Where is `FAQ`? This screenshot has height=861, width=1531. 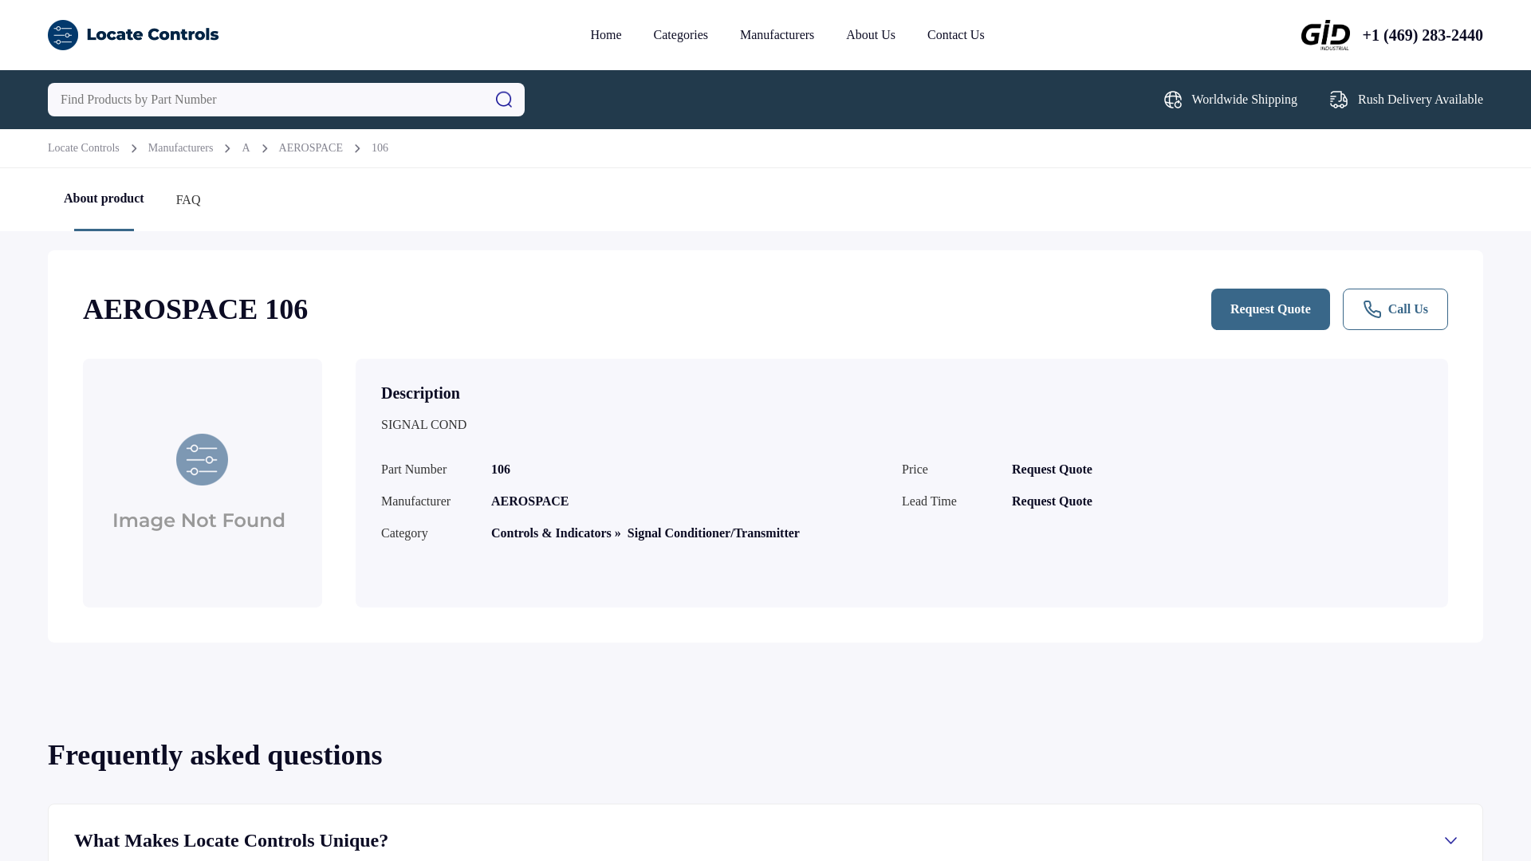
FAQ is located at coordinates (188, 203).